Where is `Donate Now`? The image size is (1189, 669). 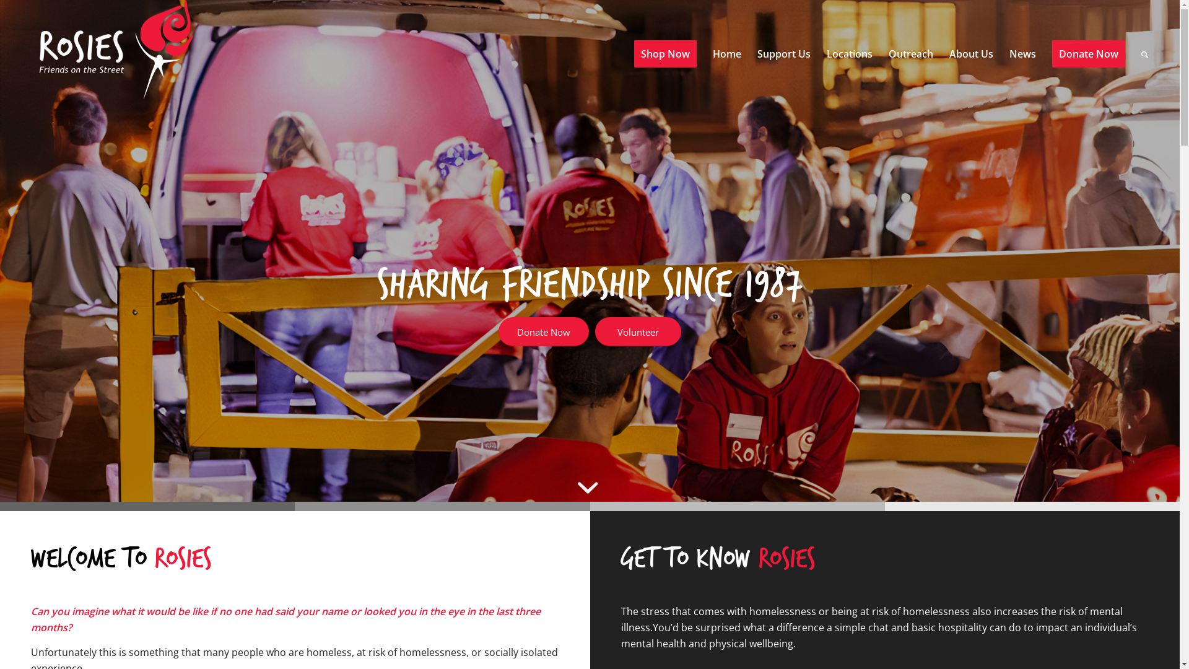
Donate Now is located at coordinates (1089, 55).